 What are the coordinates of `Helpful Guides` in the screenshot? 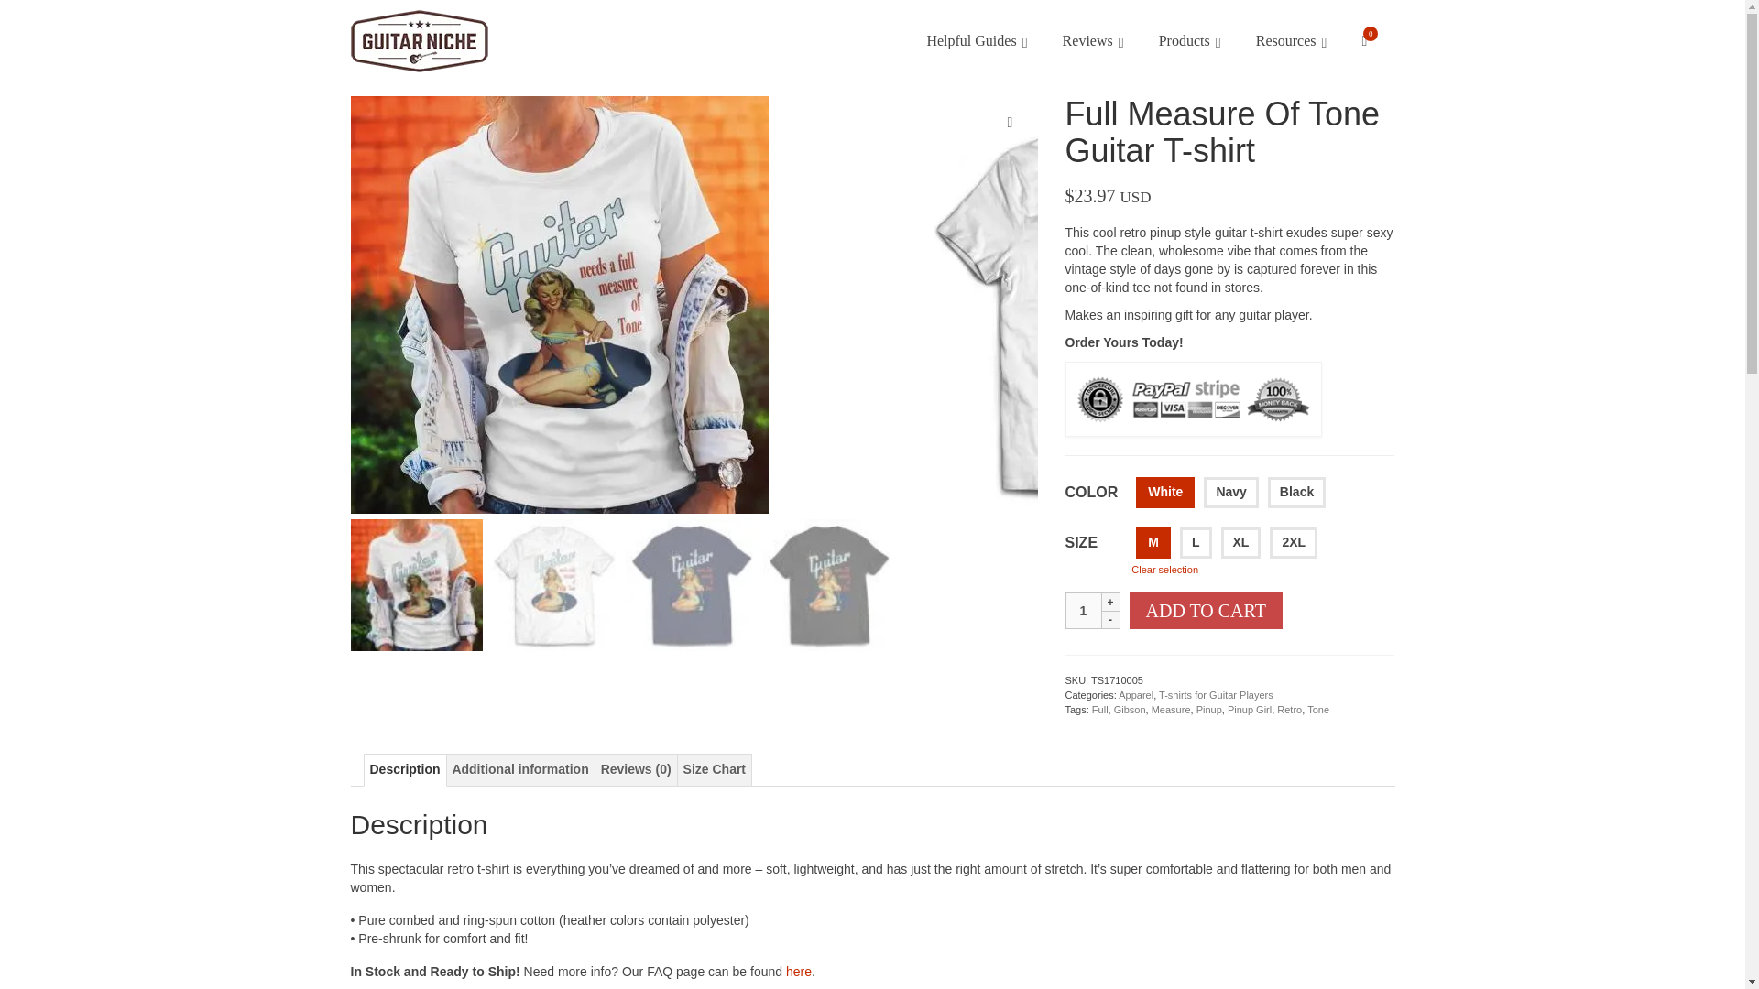 It's located at (975, 40).